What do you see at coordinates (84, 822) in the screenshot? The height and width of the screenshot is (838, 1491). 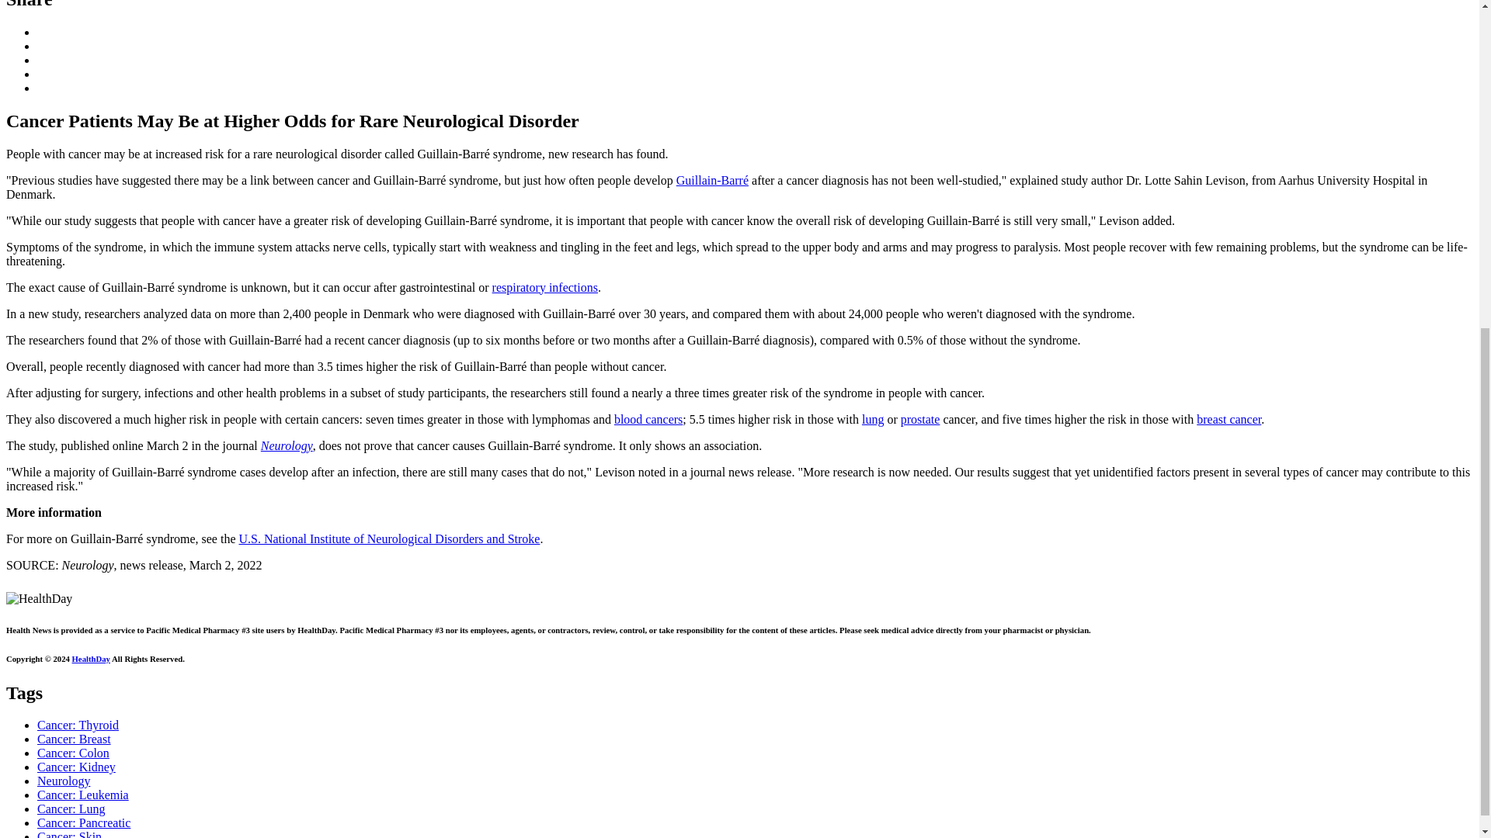 I see `Cancer: Pancreatic` at bounding box center [84, 822].